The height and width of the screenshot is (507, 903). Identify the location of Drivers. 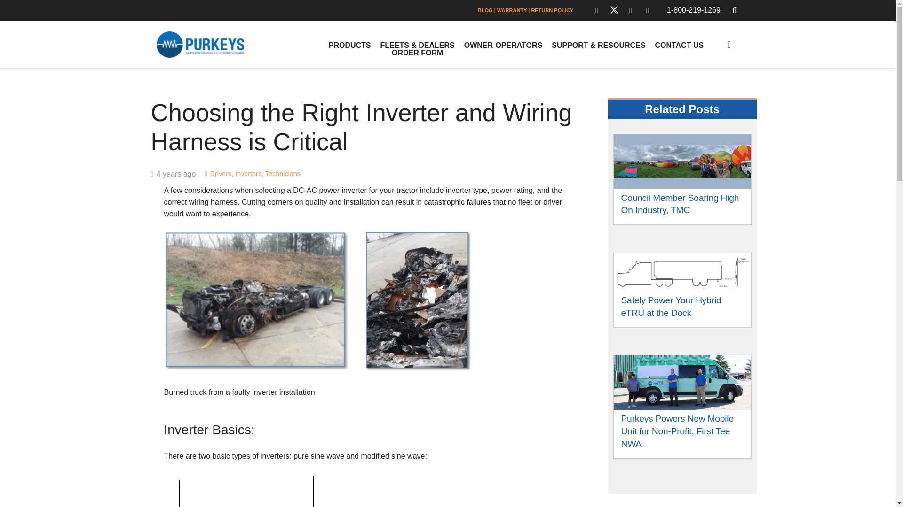
(221, 174).